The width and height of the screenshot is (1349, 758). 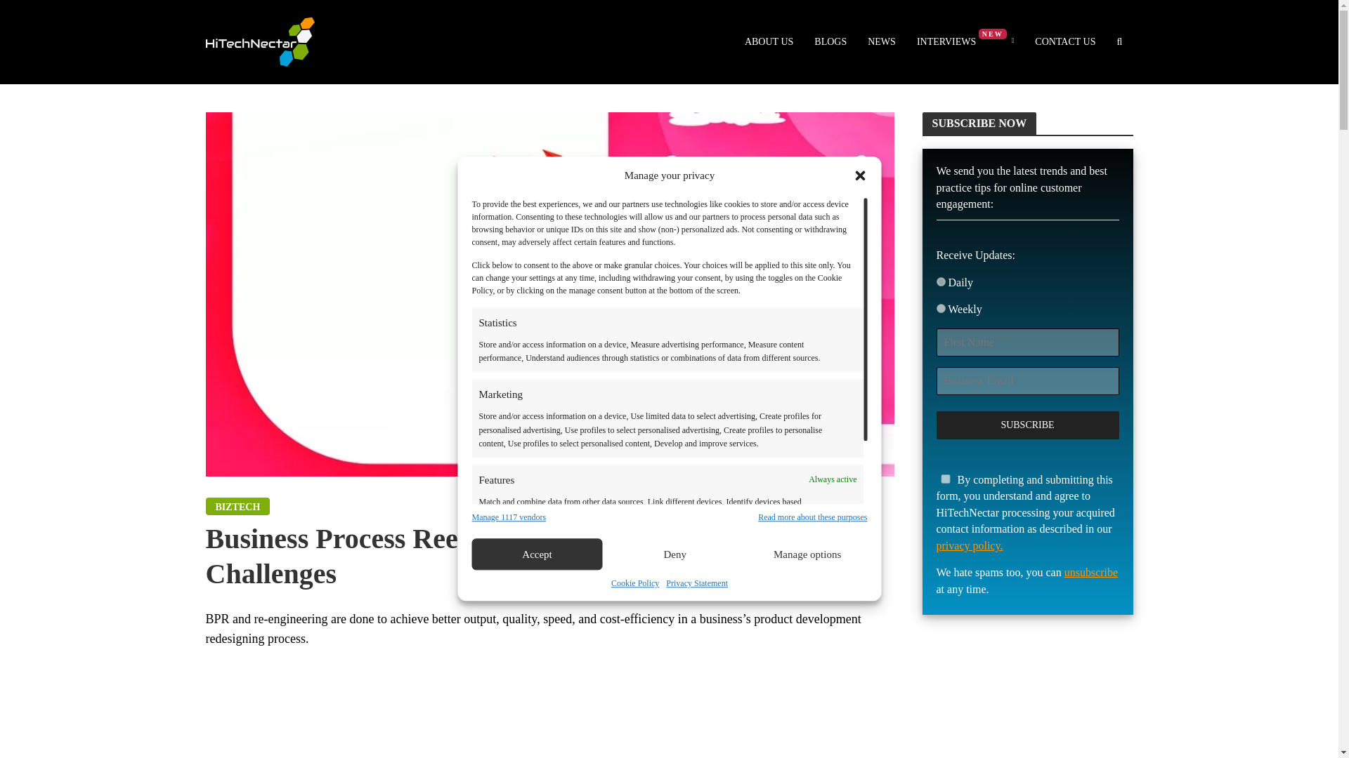 What do you see at coordinates (1065, 42) in the screenshot?
I see `CONTACT US` at bounding box center [1065, 42].